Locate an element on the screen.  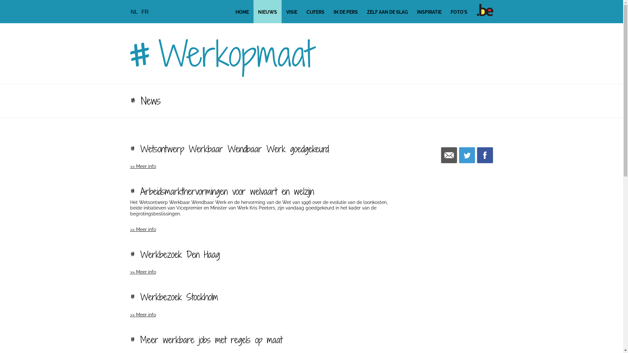
IN DE PERS is located at coordinates (346, 12).